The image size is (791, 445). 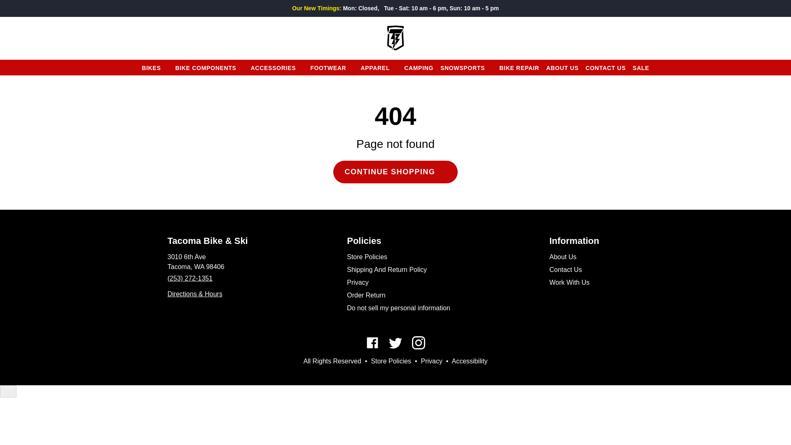 What do you see at coordinates (155, 68) in the screenshot?
I see `BIKES` at bounding box center [155, 68].